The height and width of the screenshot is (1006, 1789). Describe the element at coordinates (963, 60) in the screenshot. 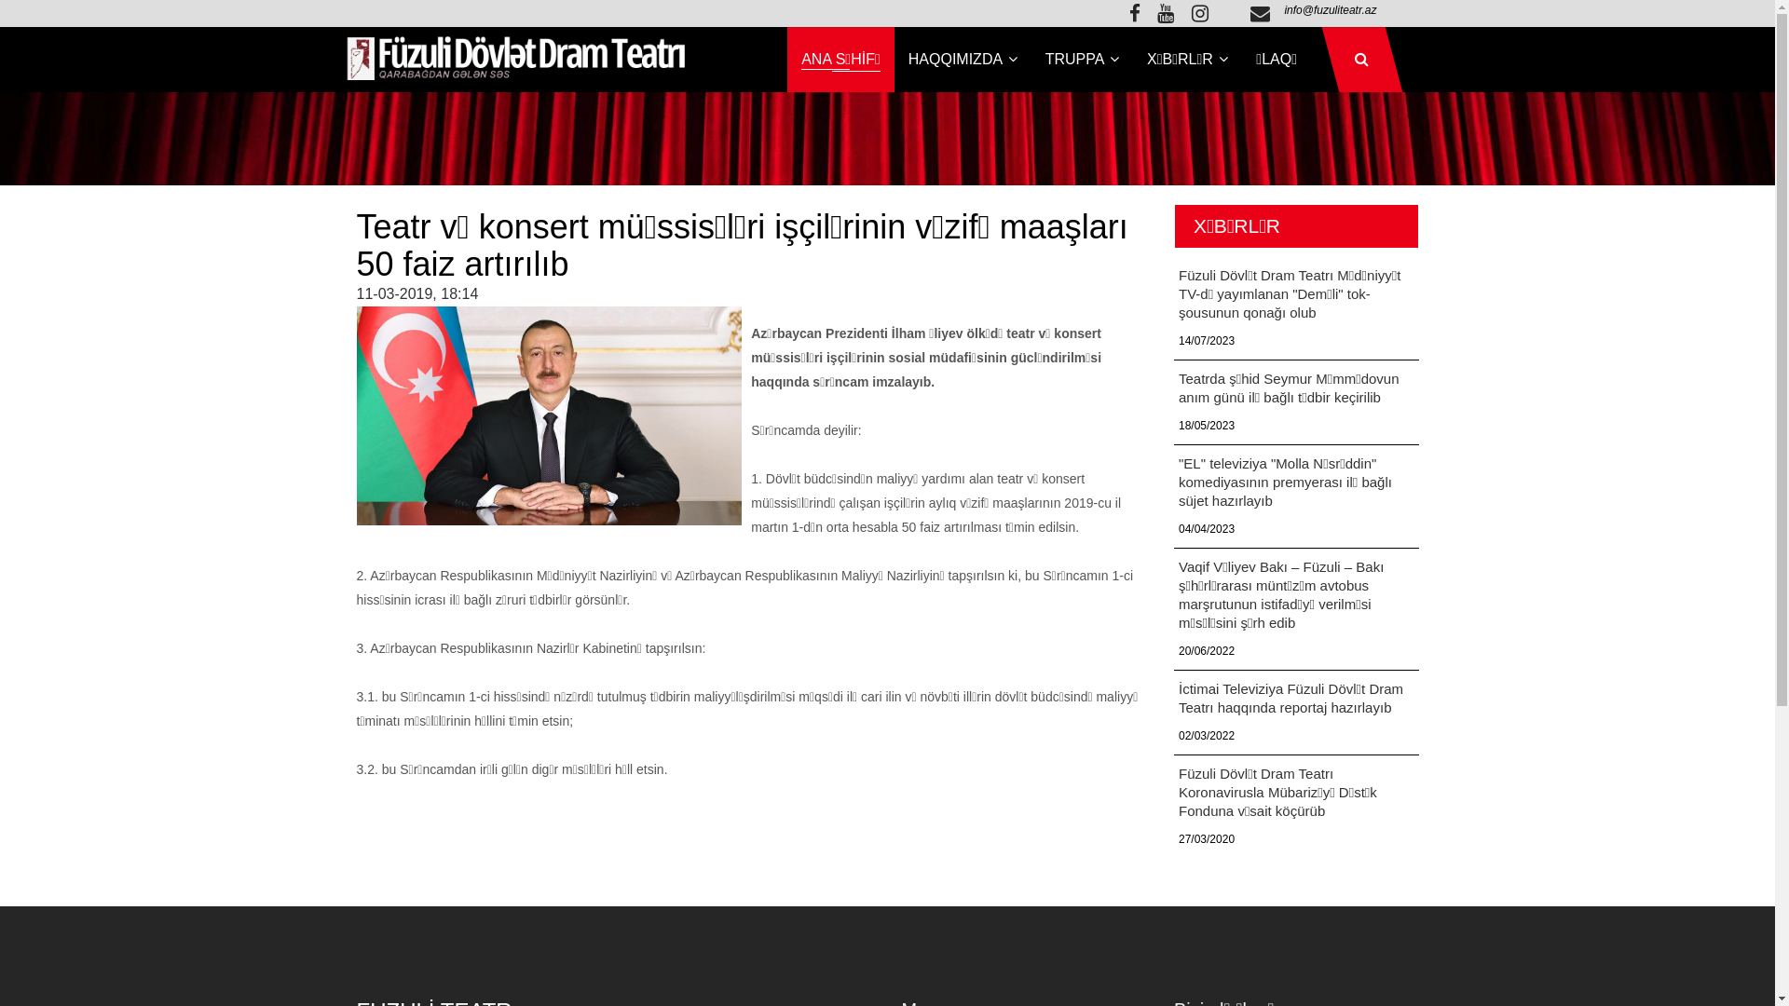

I see `HAQQIMIZDA` at that location.